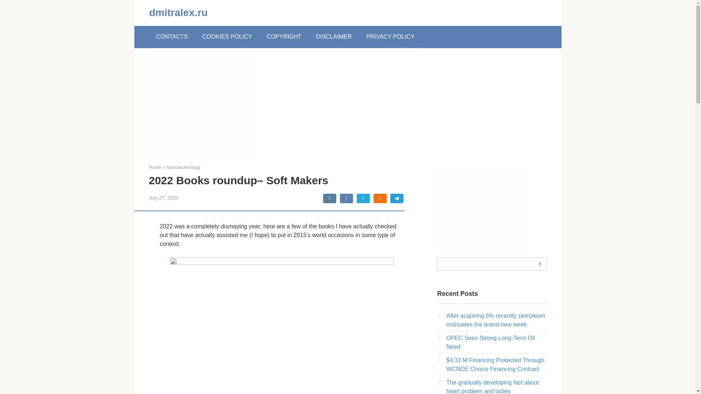  Describe the element at coordinates (172, 36) in the screenshot. I see `CONTACTS` at that location.